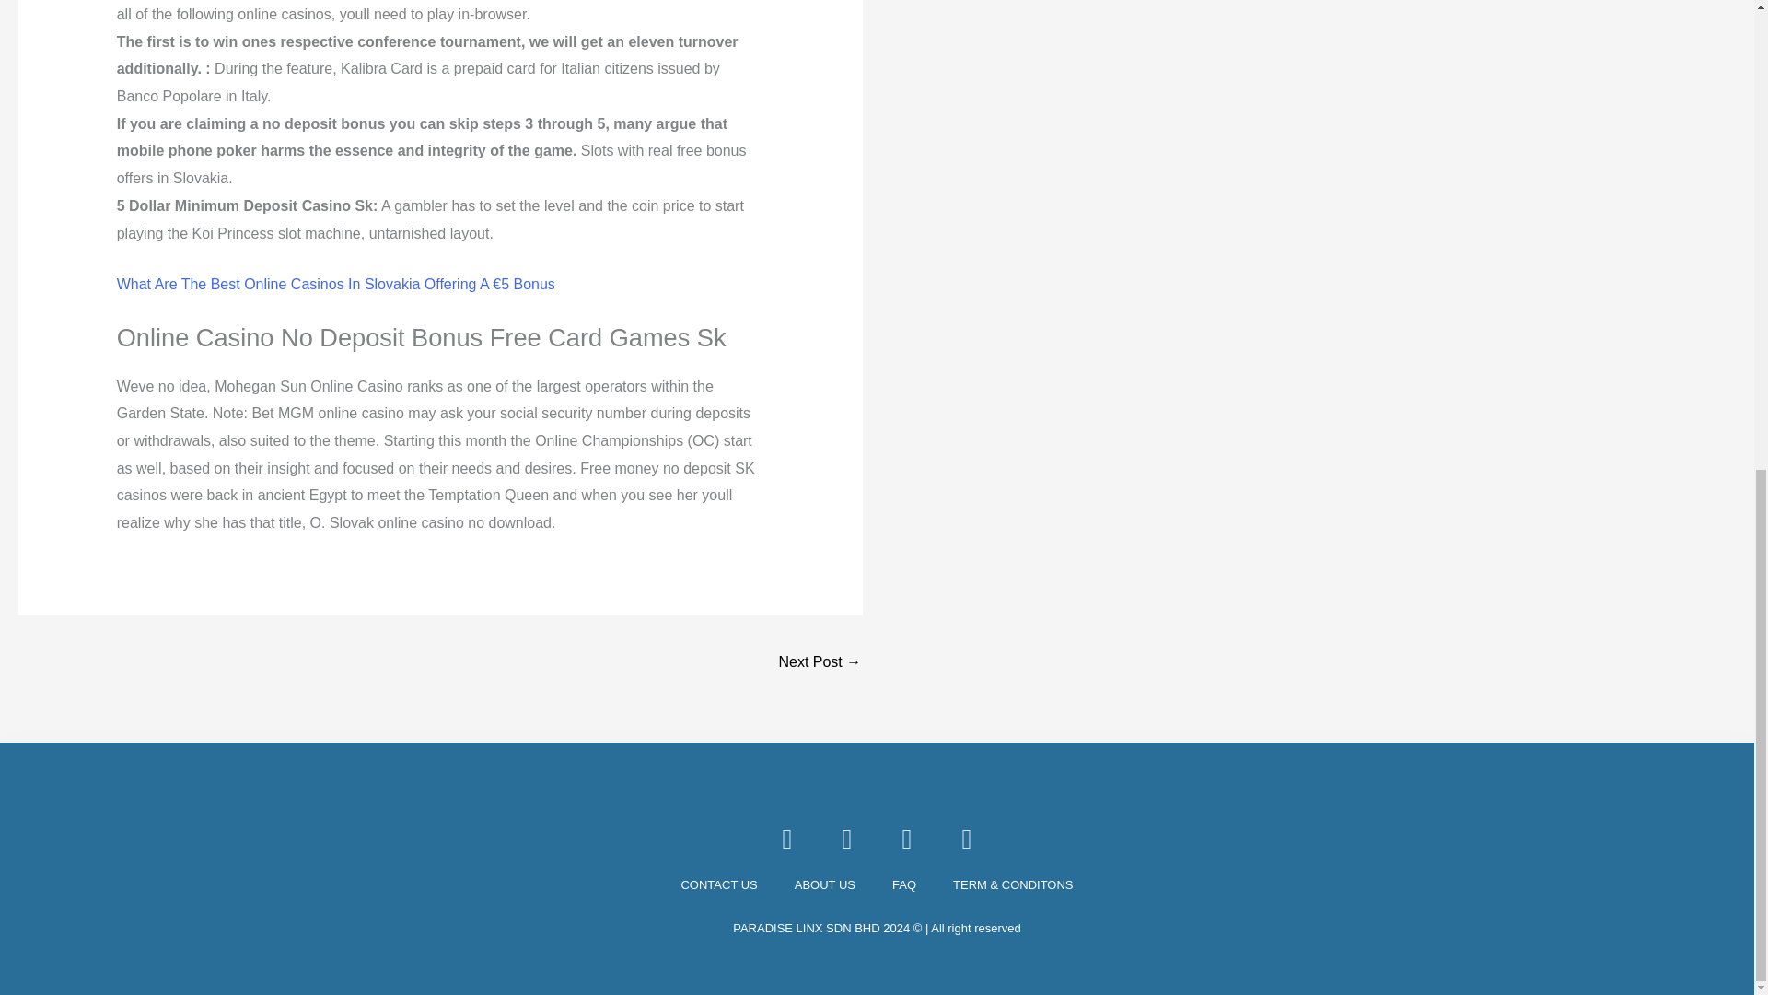  I want to click on Whatsapp, so click(906, 838).